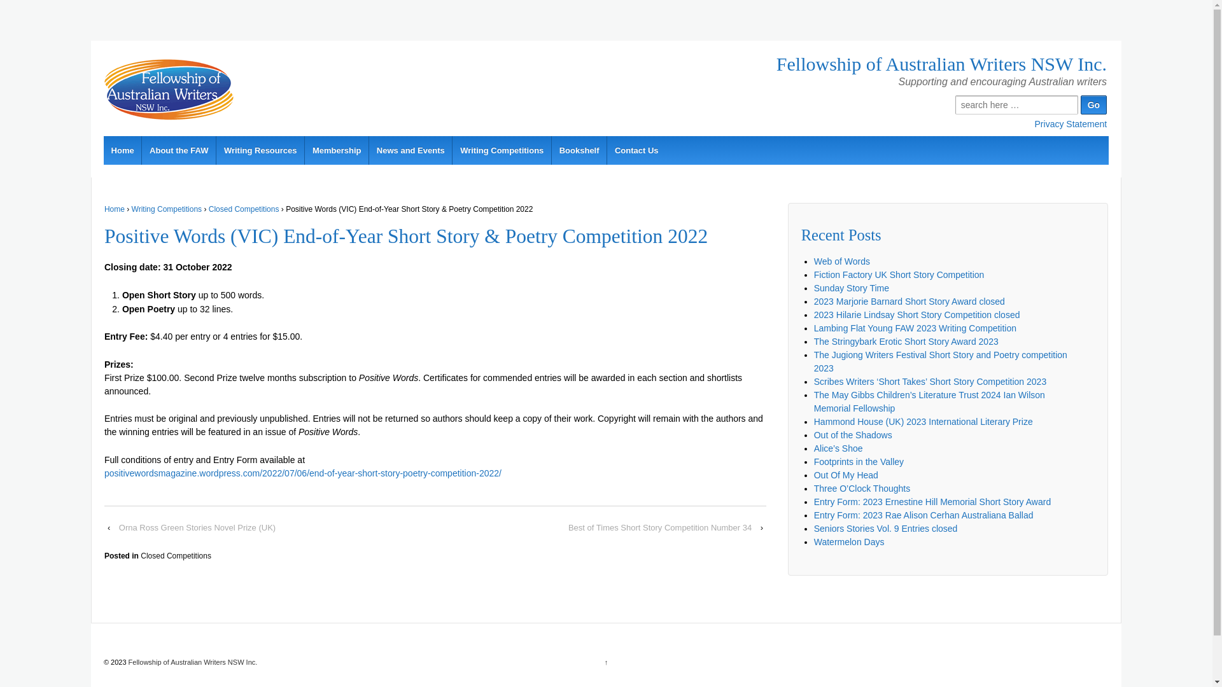  Describe the element at coordinates (853, 435) in the screenshot. I see `Out of the Shadows` at that location.